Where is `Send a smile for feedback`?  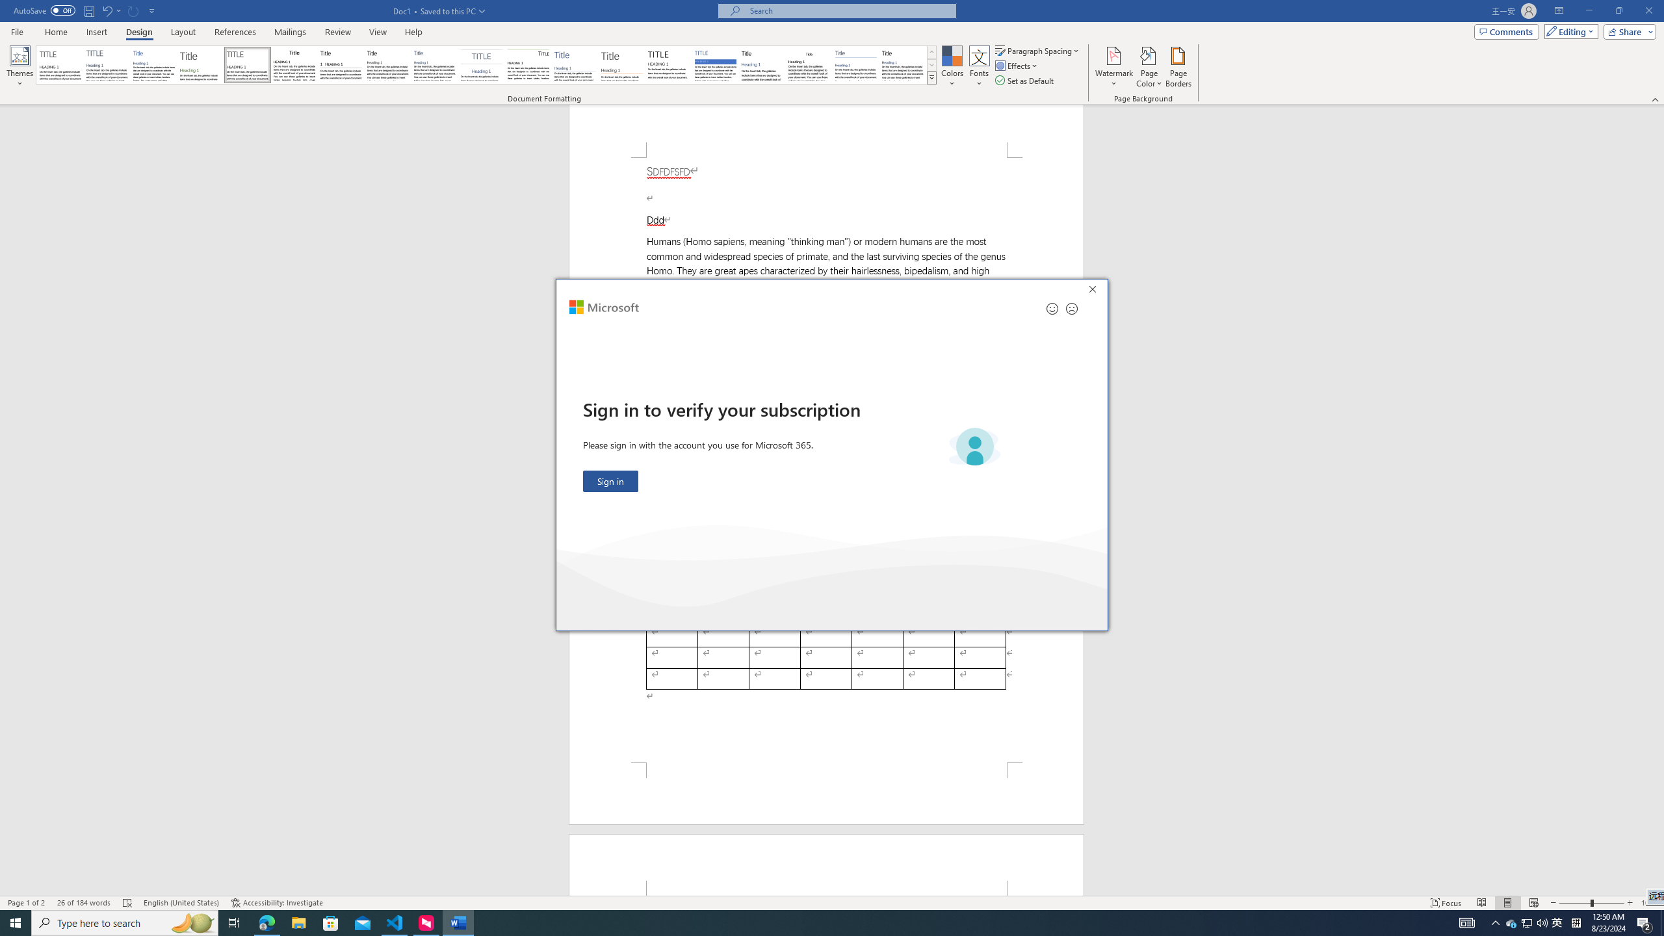 Send a smile for feedback is located at coordinates (1052, 308).